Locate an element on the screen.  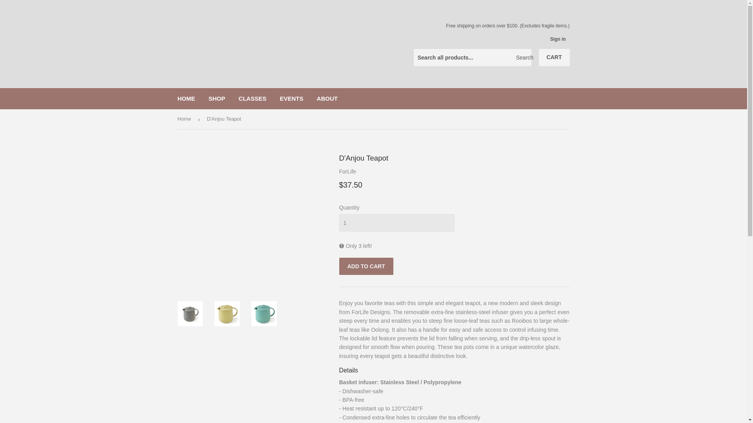
Sign in is located at coordinates (558, 39).